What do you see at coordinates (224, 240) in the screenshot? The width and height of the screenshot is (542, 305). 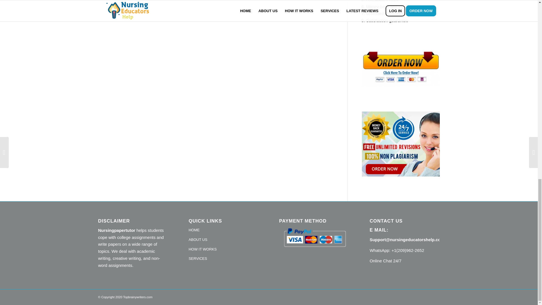 I see `ABOUT US` at bounding box center [224, 240].